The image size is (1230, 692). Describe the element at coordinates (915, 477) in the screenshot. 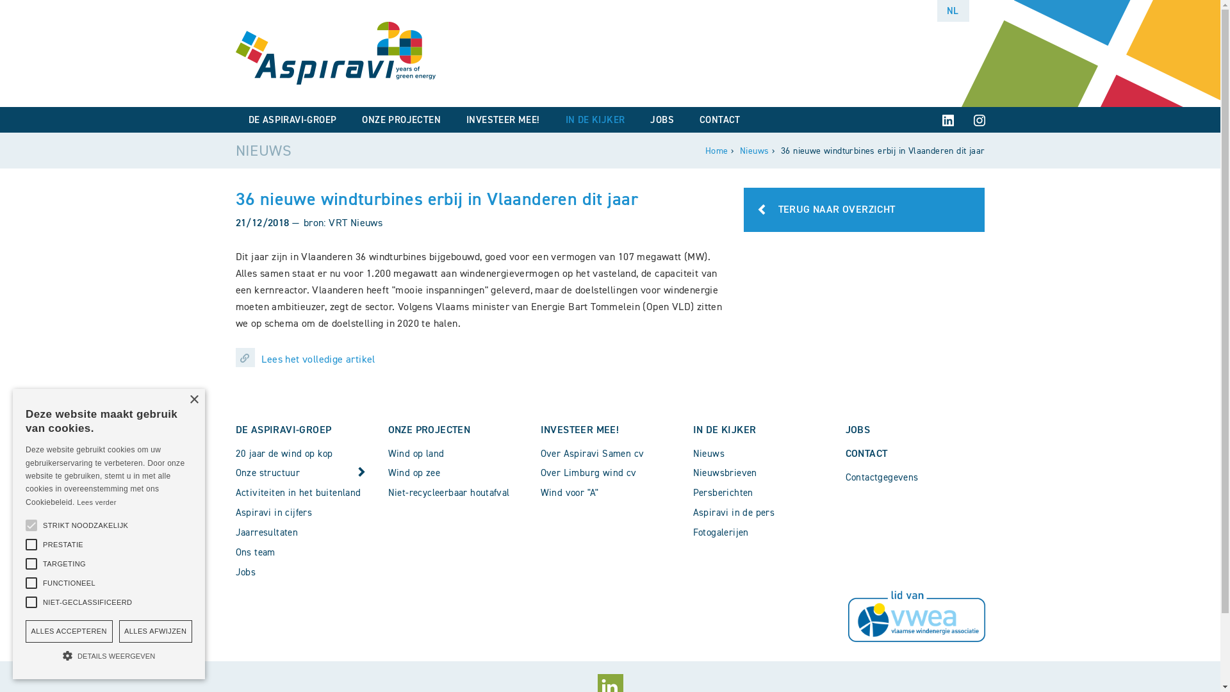

I see `Contactgegevens` at that location.